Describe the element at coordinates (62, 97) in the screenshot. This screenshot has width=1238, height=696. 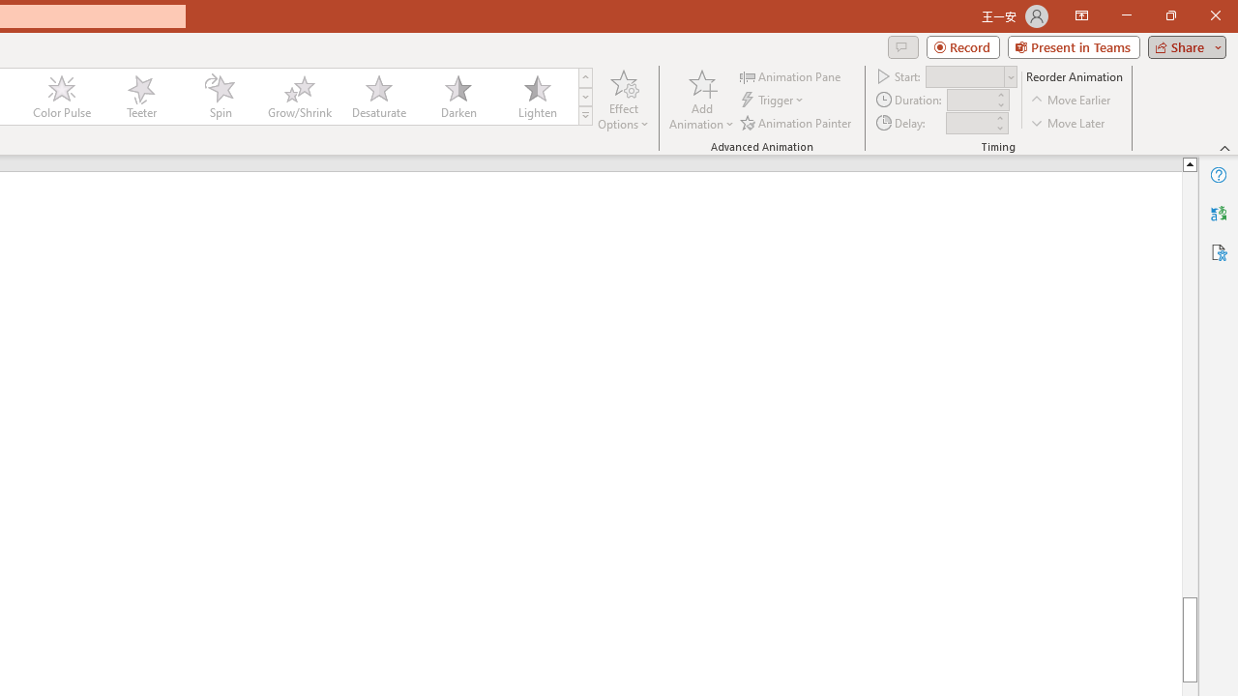
I see `Color Pulse` at that location.